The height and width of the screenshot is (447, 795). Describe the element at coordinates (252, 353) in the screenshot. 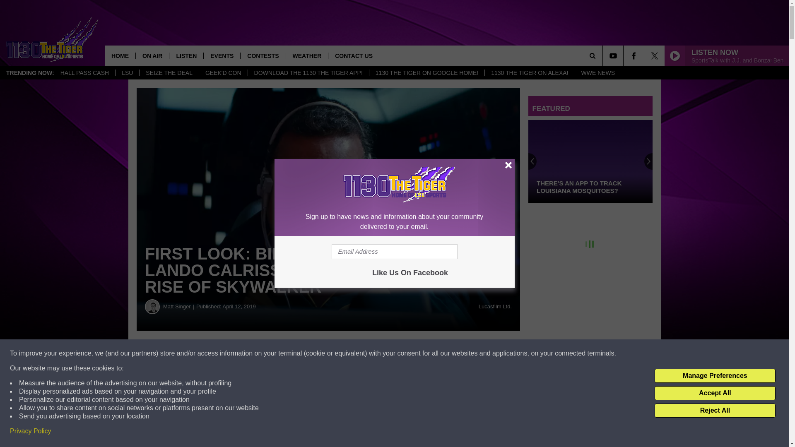

I see `Share on Facebook` at that location.